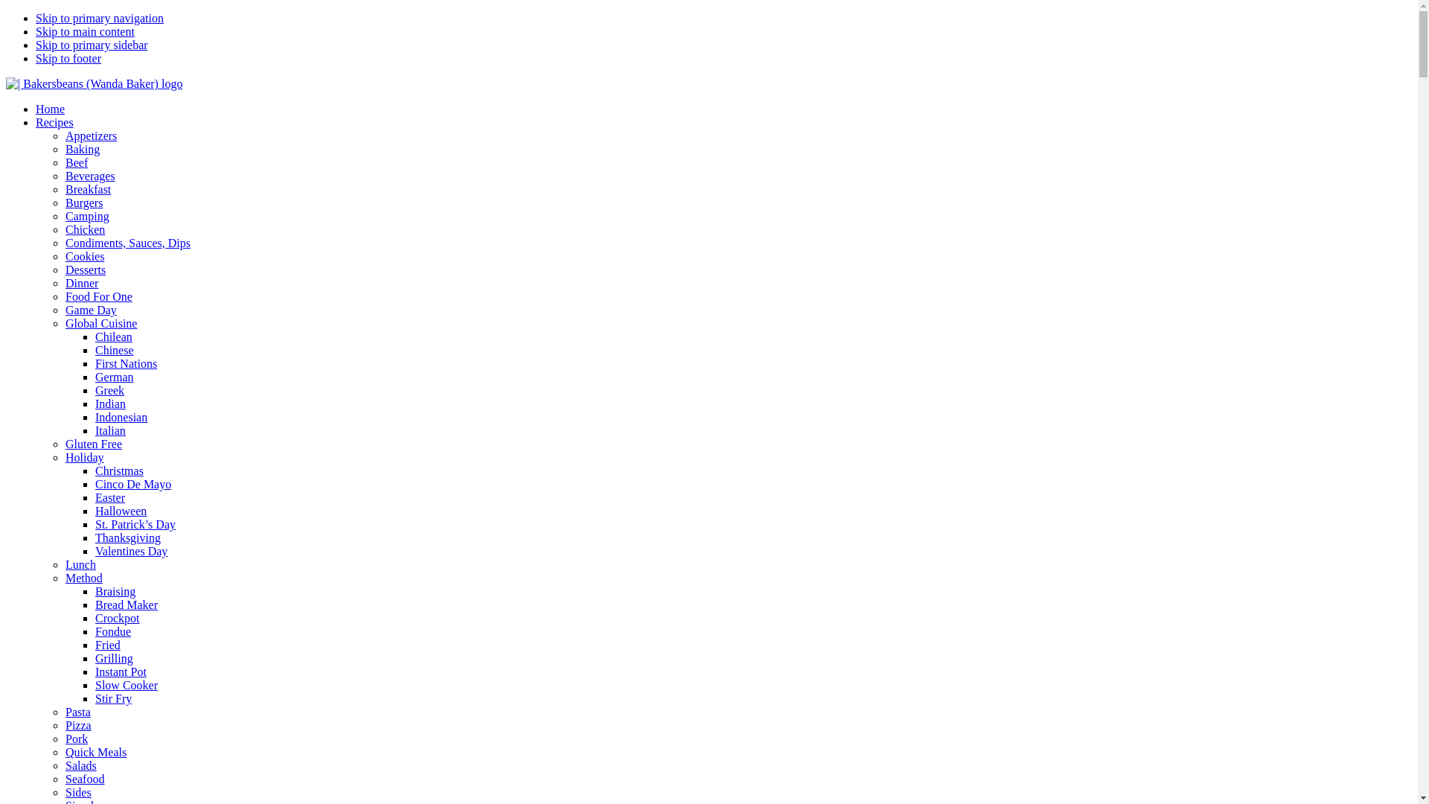 This screenshot has width=1429, height=804. Describe the element at coordinates (96, 752) in the screenshot. I see `Quick Meals` at that location.